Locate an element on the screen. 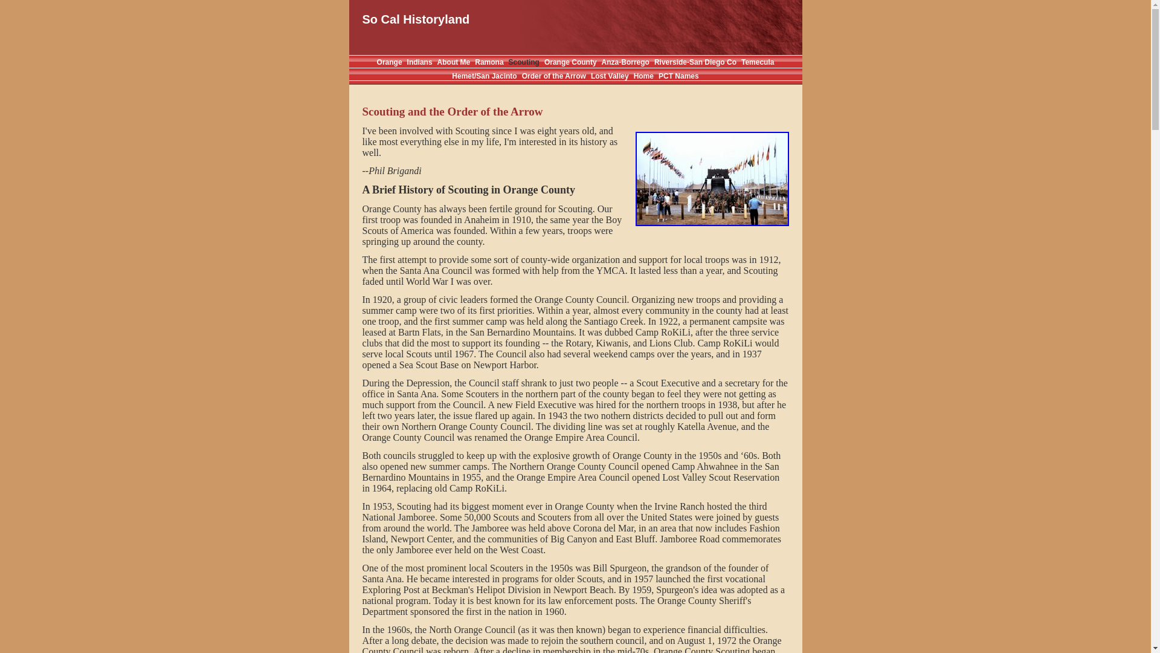 This screenshot has height=653, width=1160. Order of the Arrow is located at coordinates (553, 76).